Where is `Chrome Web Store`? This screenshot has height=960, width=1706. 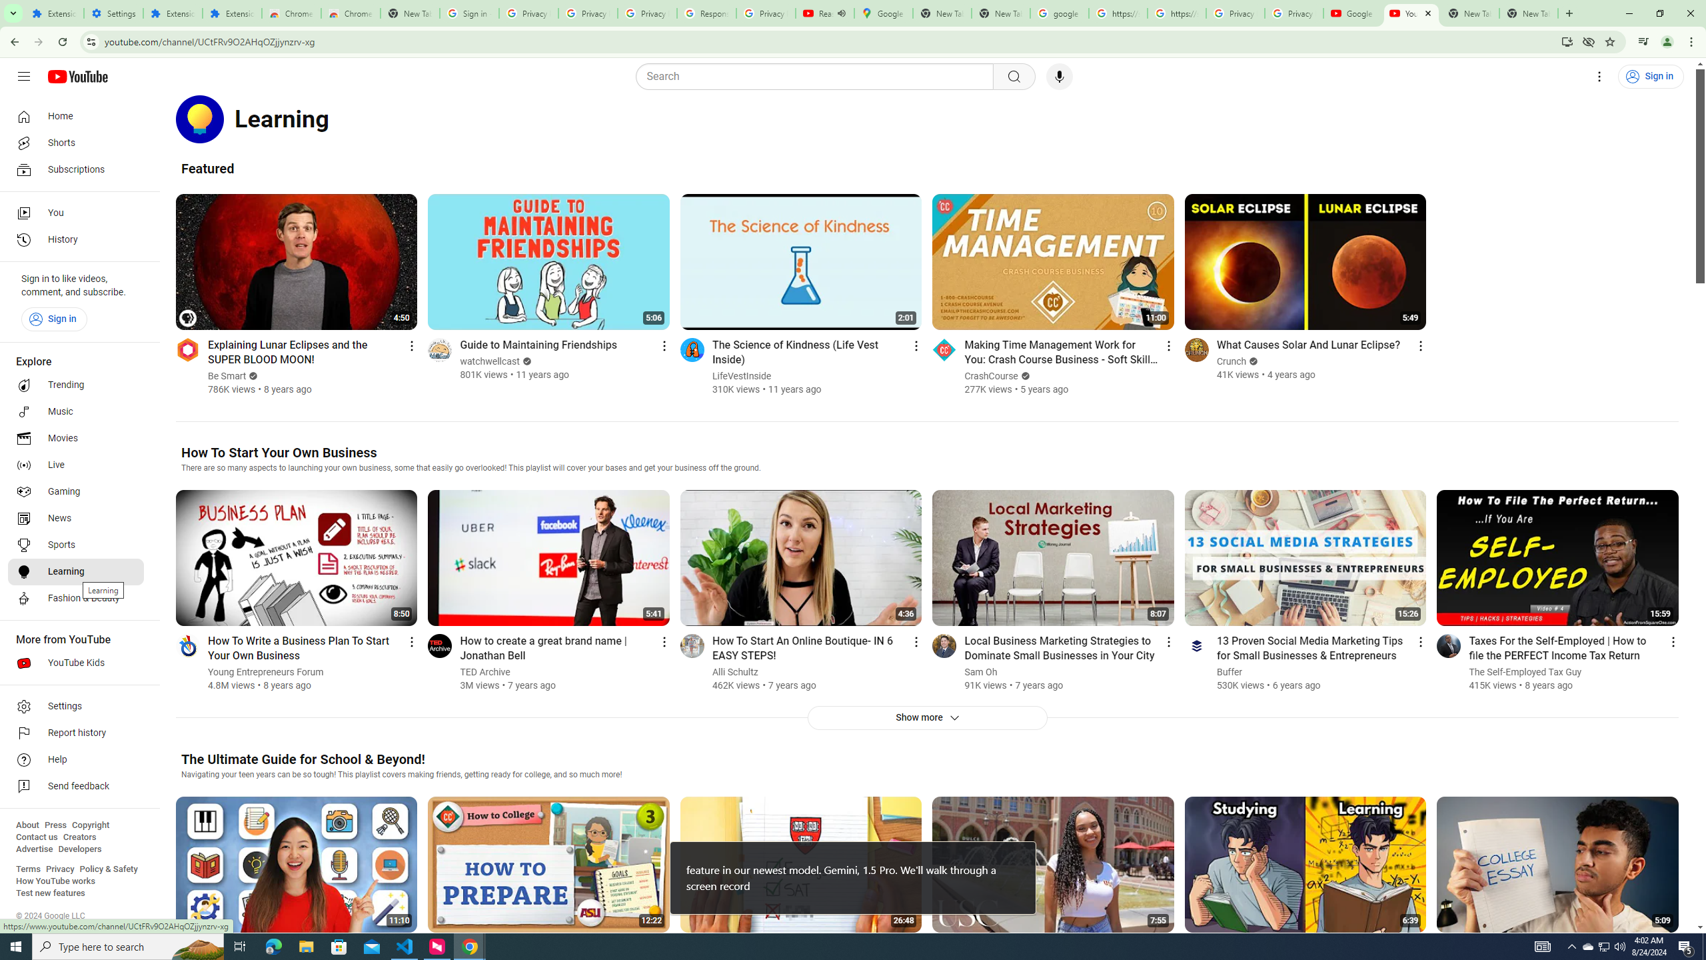 Chrome Web Store is located at coordinates (292, 13).